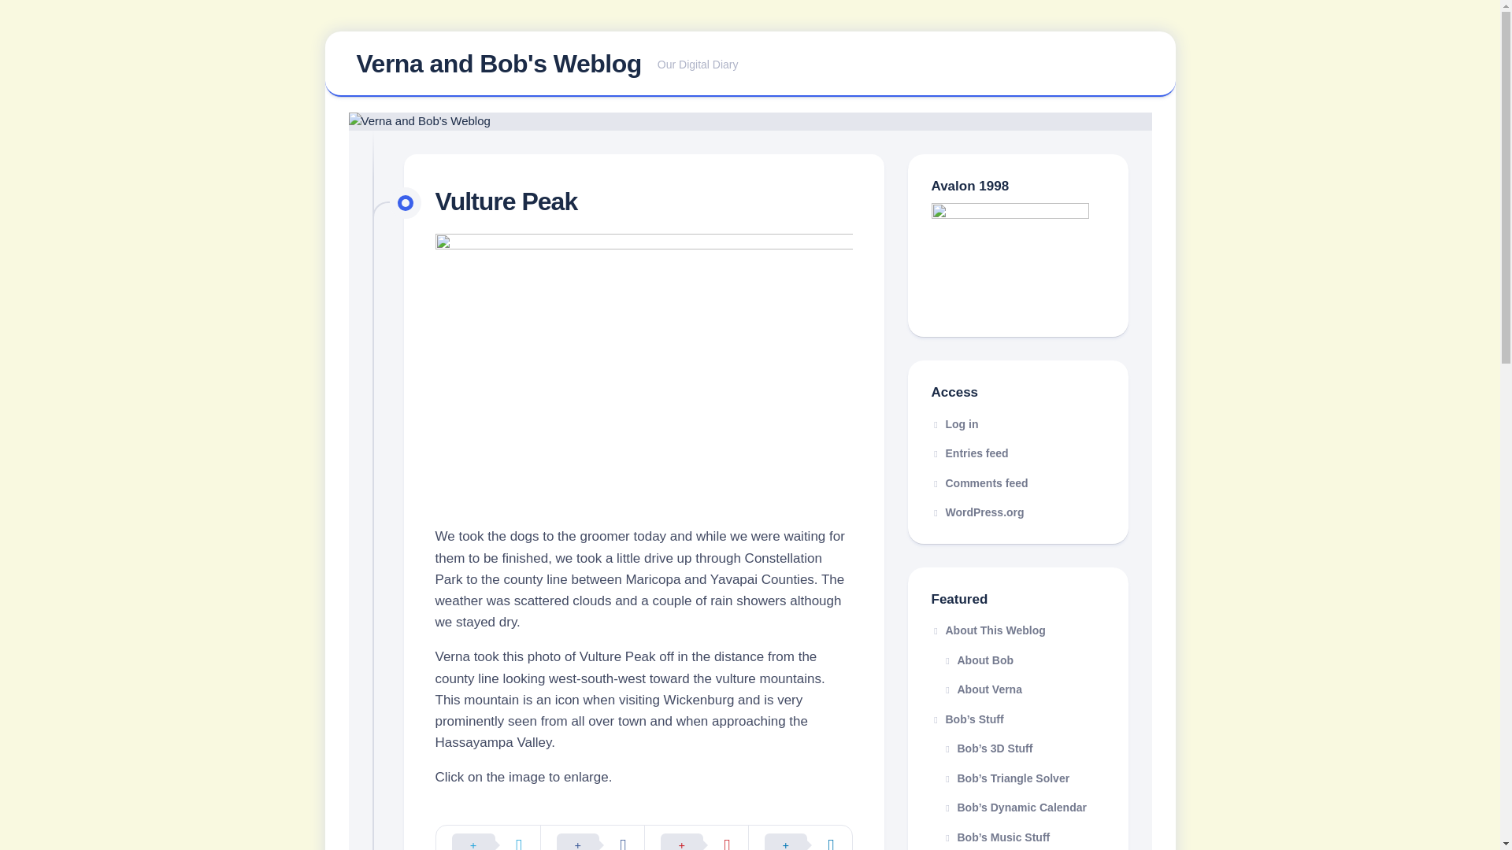 This screenshot has height=850, width=1512. What do you see at coordinates (800, 837) in the screenshot?
I see `Share on LinkedIn` at bounding box center [800, 837].